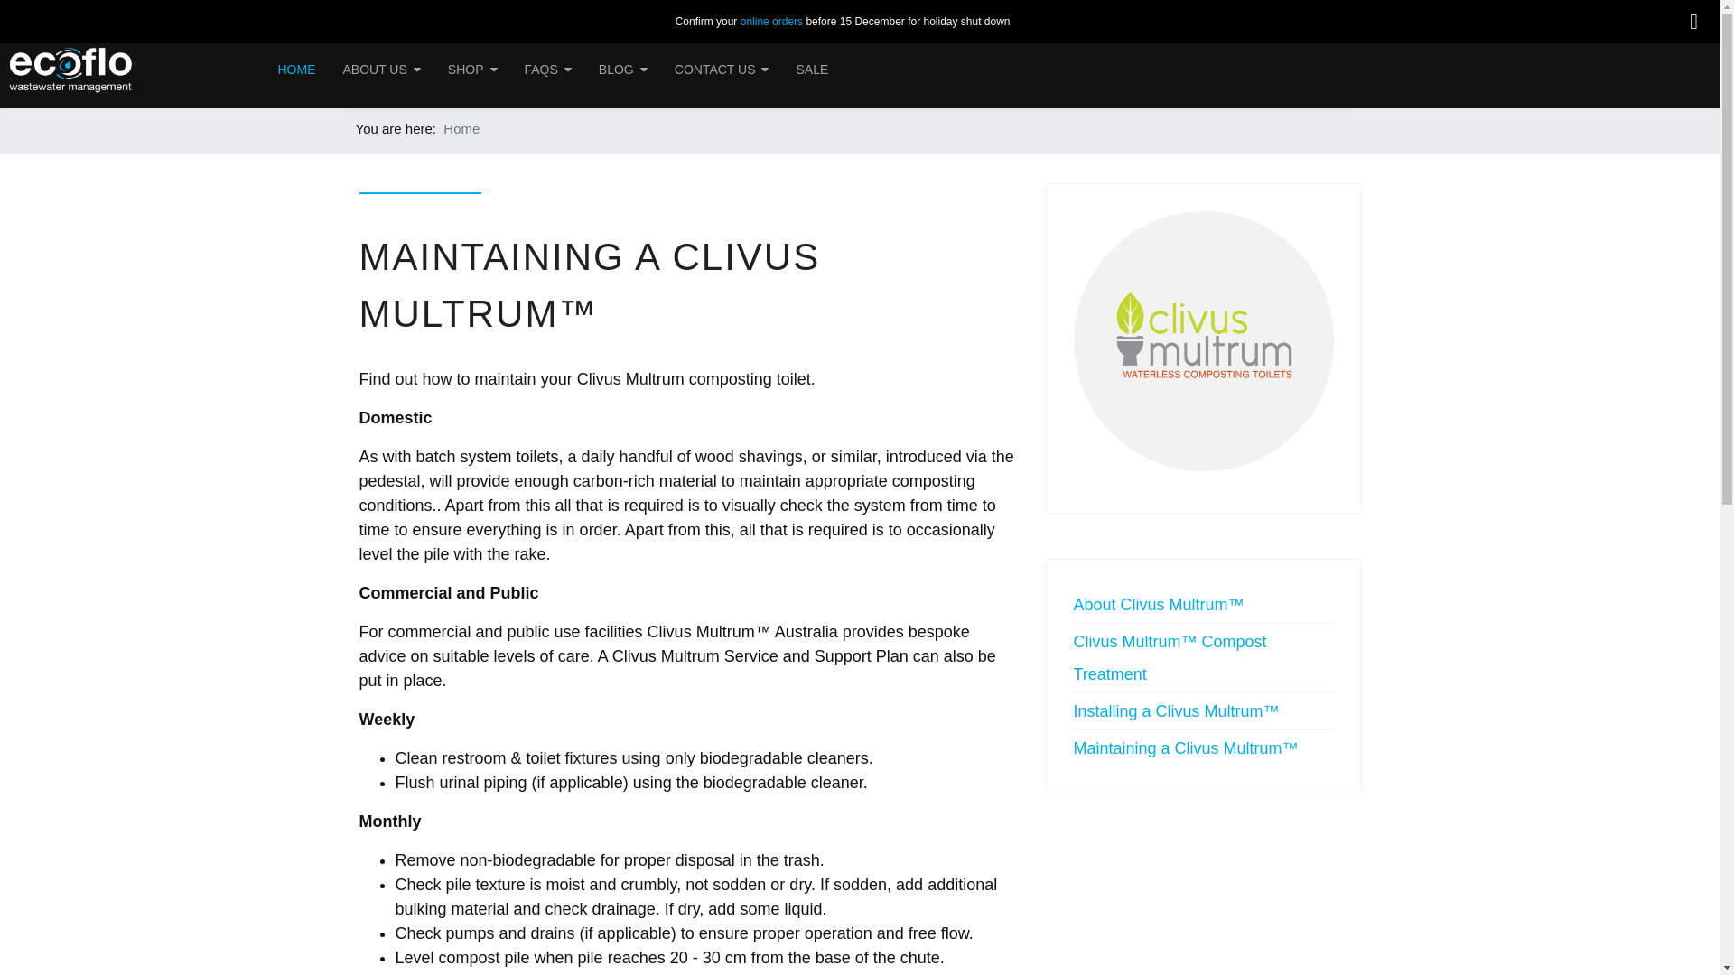 This screenshot has height=975, width=1734. I want to click on SALE, so click(812, 70).